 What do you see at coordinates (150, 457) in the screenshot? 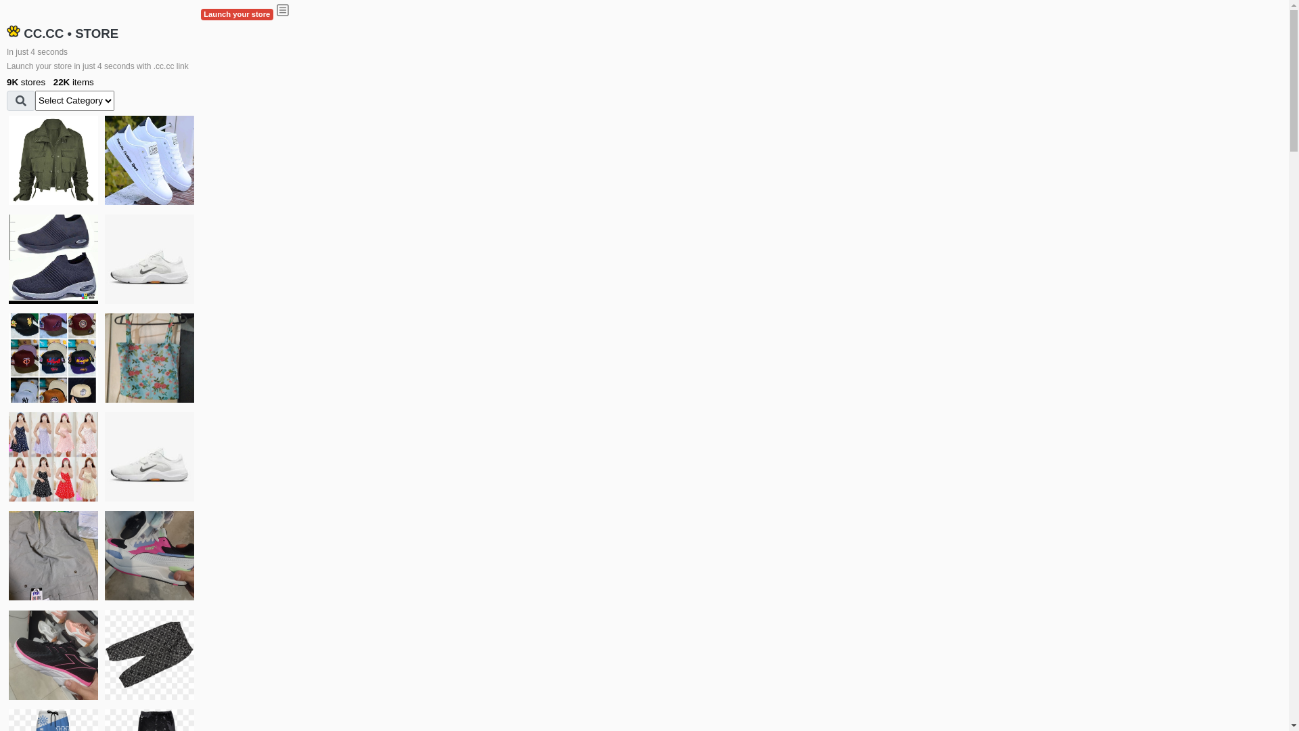
I see `Shoes` at bounding box center [150, 457].